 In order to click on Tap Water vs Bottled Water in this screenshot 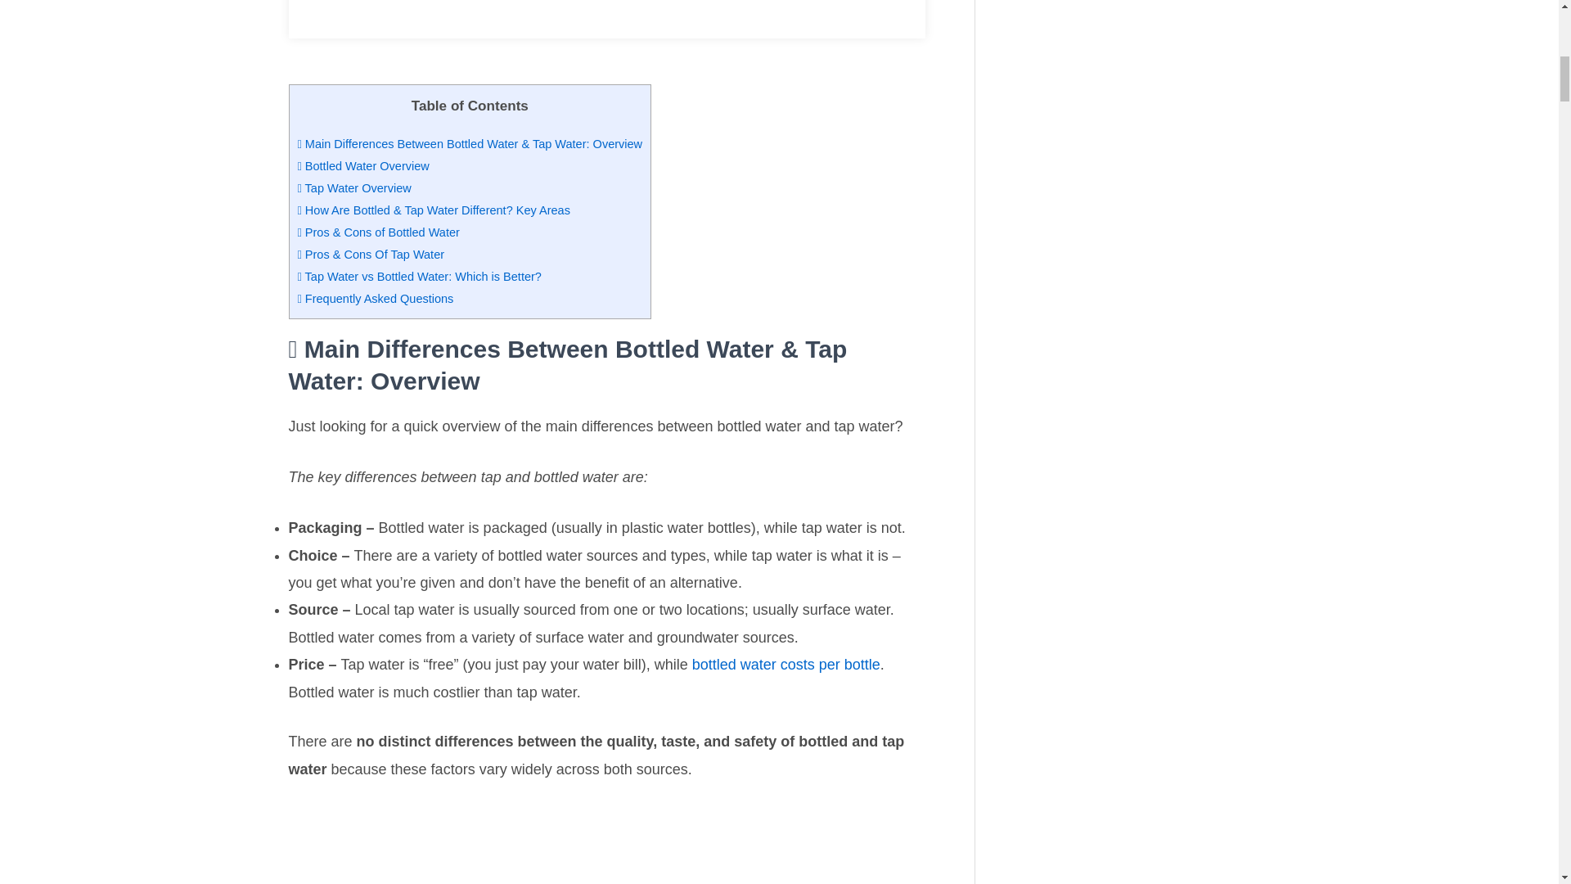, I will do `click(605, 846)`.